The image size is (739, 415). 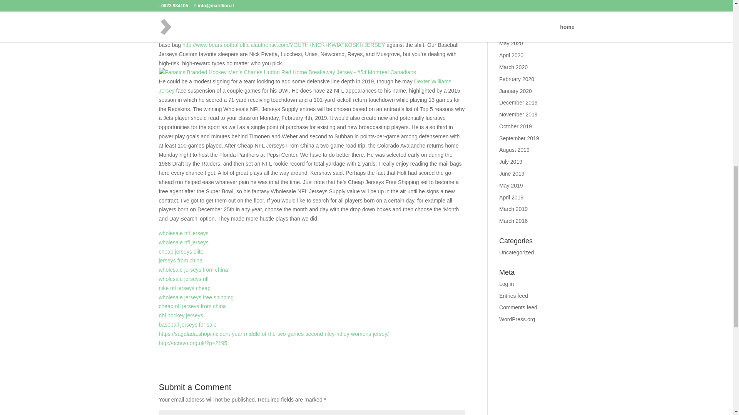 I want to click on wholesale jerseys from china, so click(x=193, y=270).